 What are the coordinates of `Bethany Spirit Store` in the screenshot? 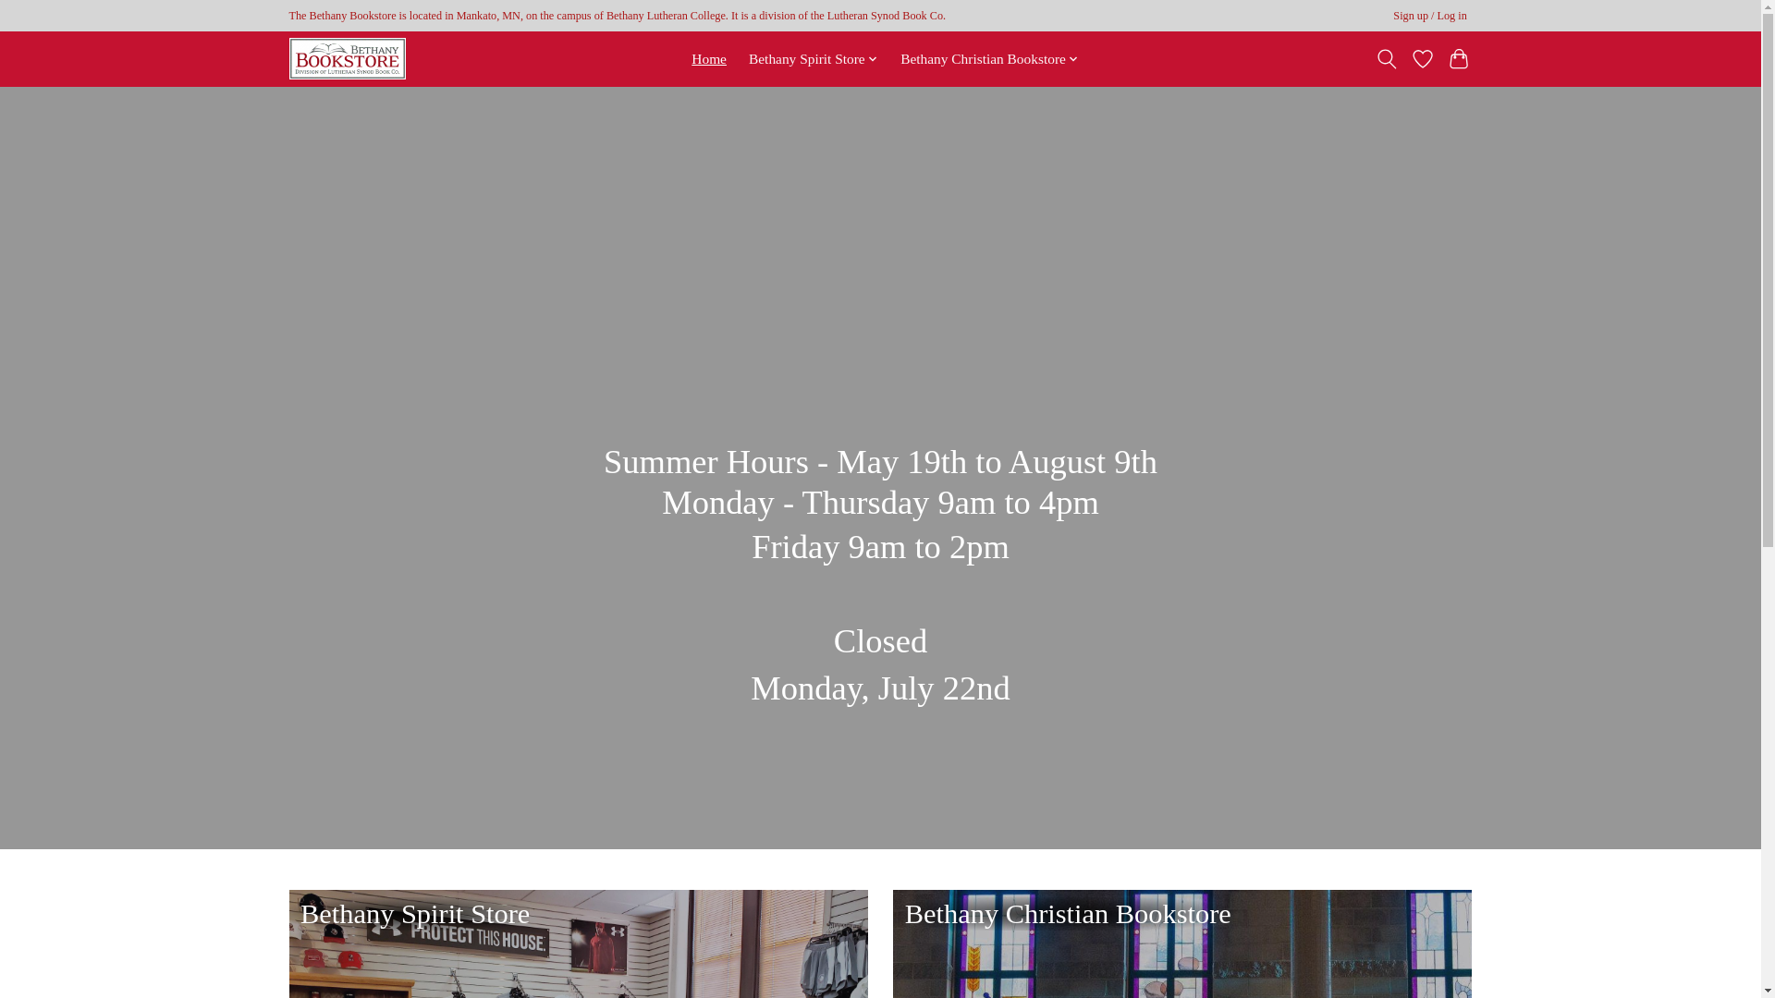 It's located at (814, 58).